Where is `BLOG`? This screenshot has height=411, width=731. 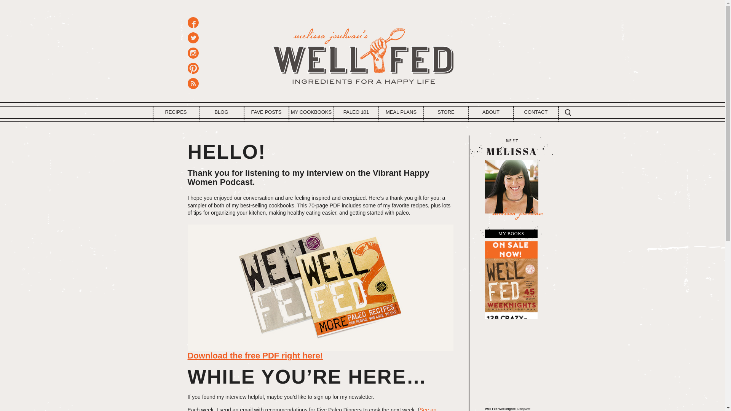 BLOG is located at coordinates (222, 112).